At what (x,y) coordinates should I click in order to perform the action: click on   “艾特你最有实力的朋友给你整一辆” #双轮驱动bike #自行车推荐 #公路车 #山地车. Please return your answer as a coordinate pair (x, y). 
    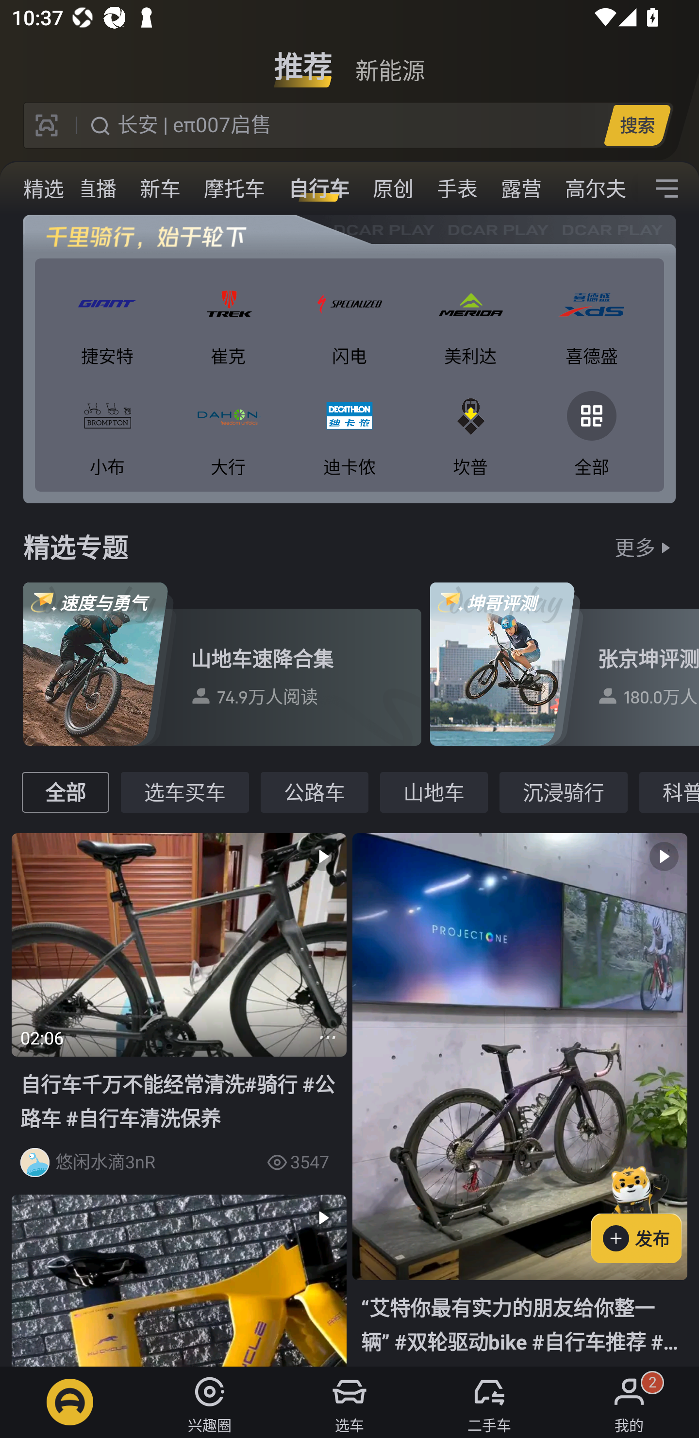
    Looking at the image, I should click on (519, 1099).